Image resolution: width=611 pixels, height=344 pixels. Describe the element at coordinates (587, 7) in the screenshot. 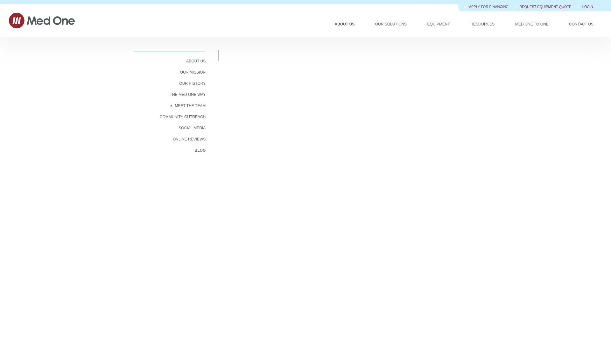

I see `LOGIN` at that location.